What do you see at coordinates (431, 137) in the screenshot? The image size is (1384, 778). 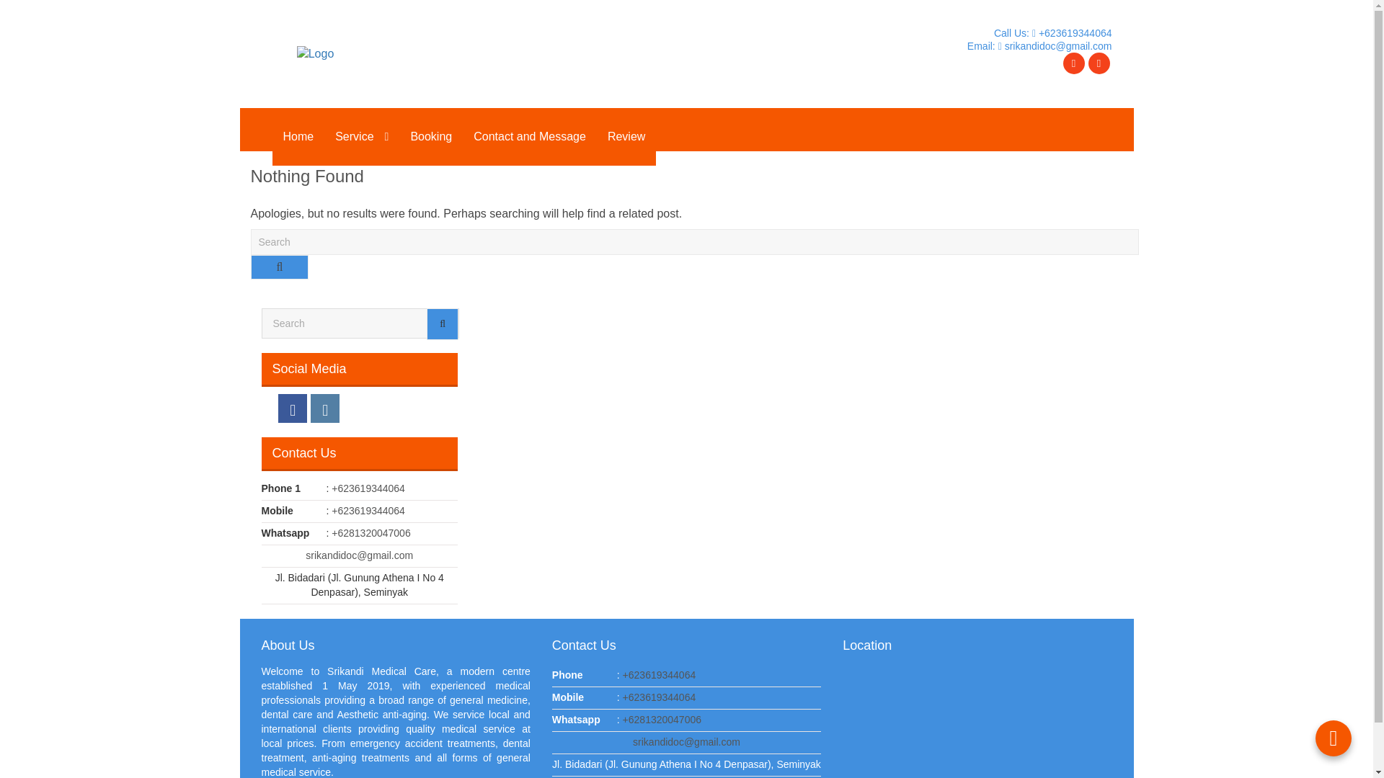 I see `Booking` at bounding box center [431, 137].